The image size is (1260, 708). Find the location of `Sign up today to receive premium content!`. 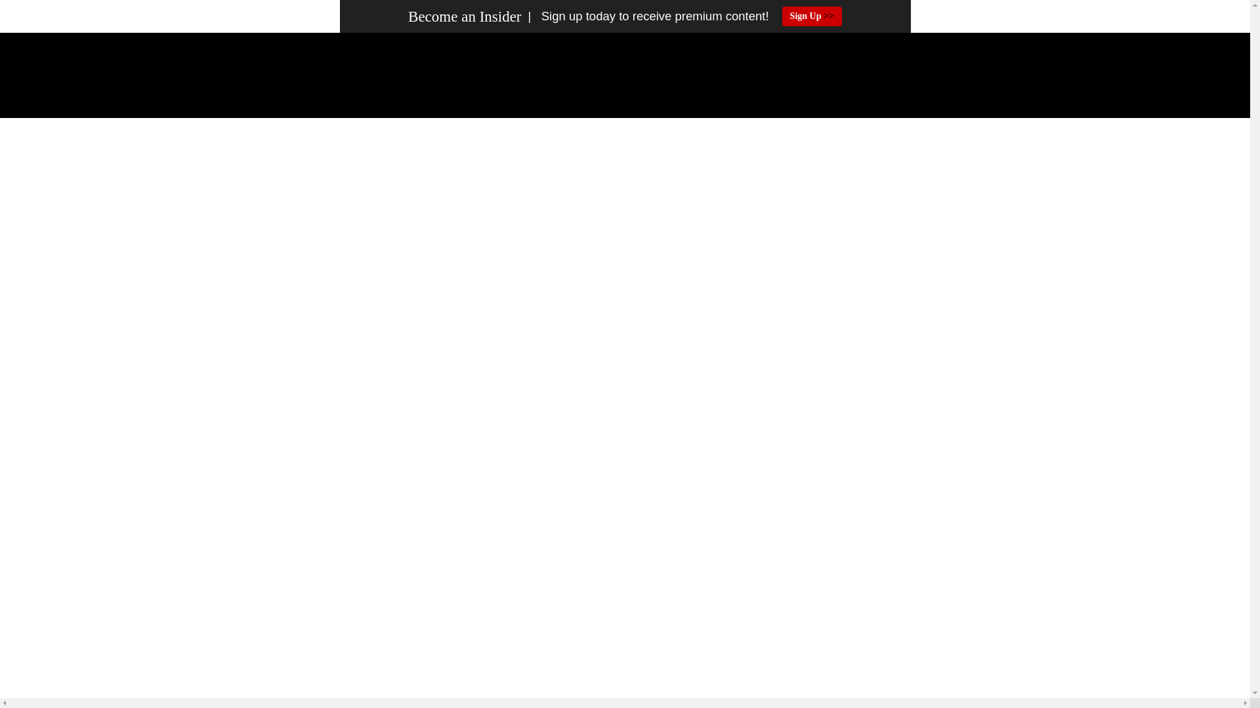

Sign up today to receive premium content! is located at coordinates (644, 16).